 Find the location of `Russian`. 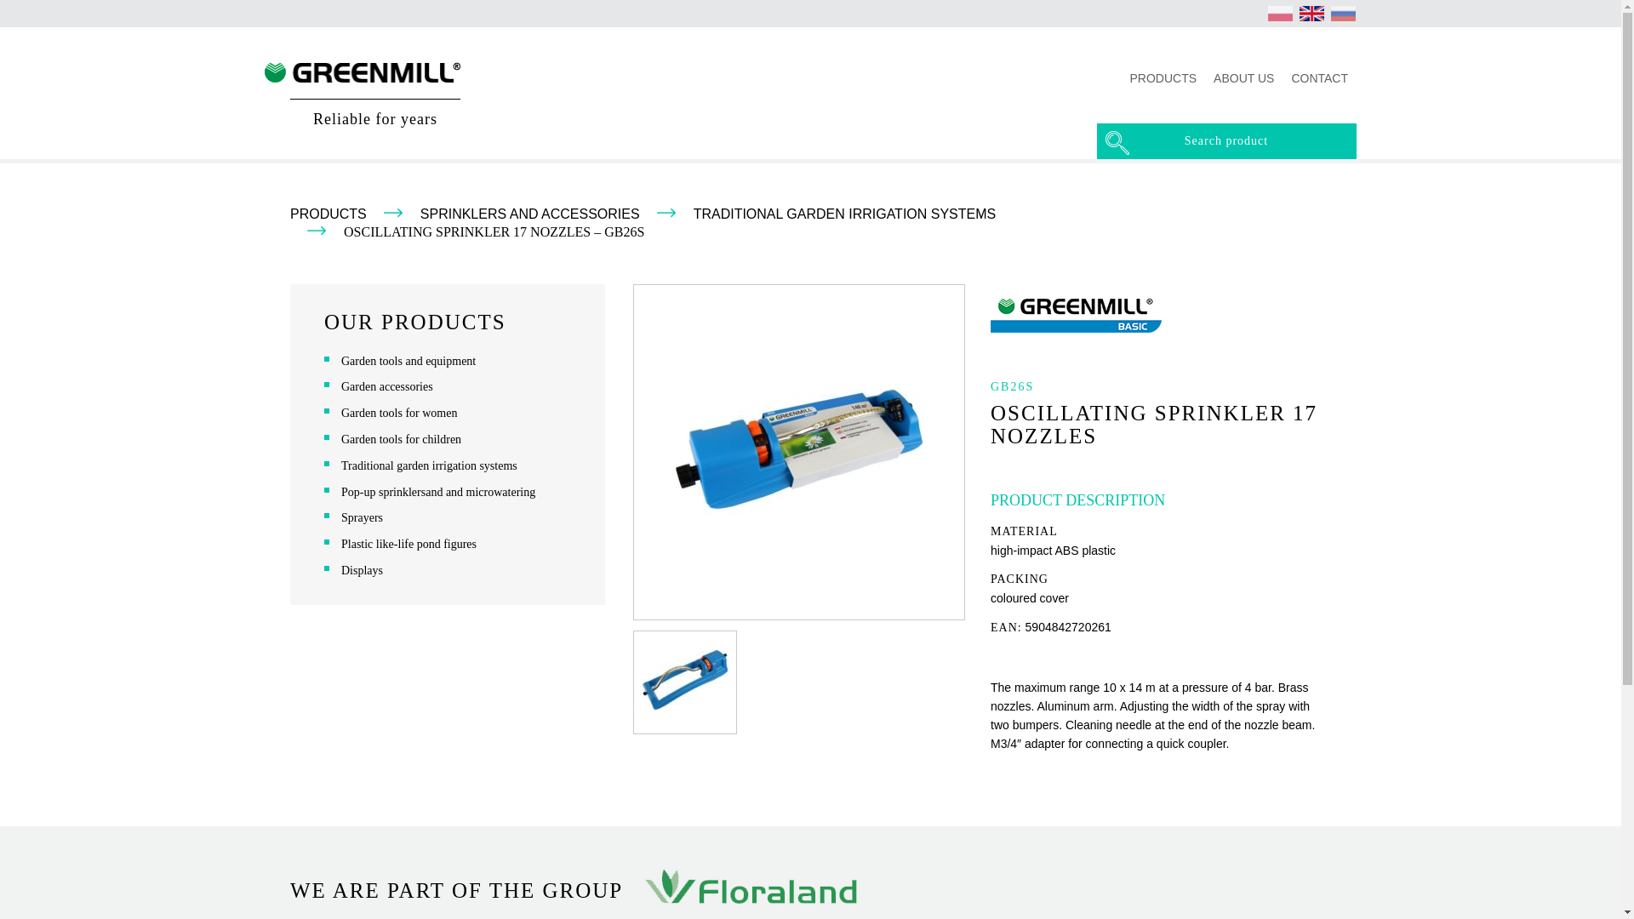

Russian is located at coordinates (1343, 13).